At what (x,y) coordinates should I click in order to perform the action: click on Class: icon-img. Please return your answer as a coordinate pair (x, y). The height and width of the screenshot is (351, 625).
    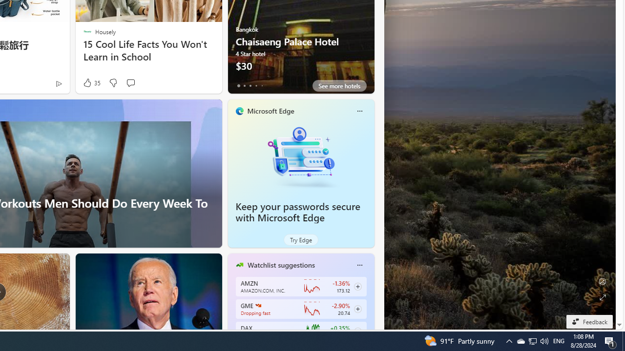
    Looking at the image, I should click on (359, 265).